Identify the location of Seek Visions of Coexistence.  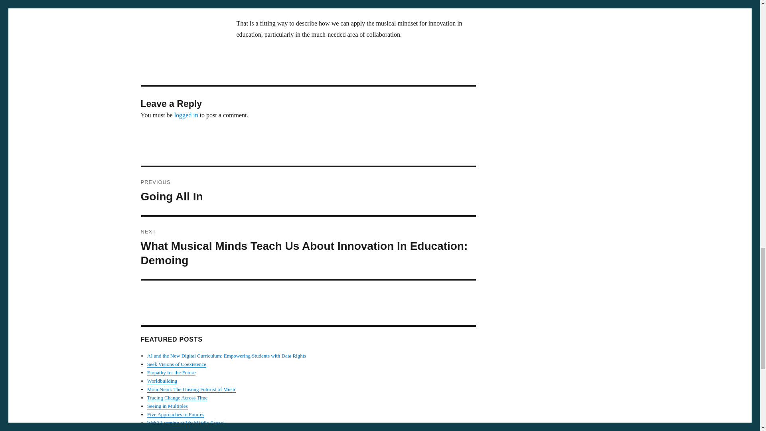
(176, 364).